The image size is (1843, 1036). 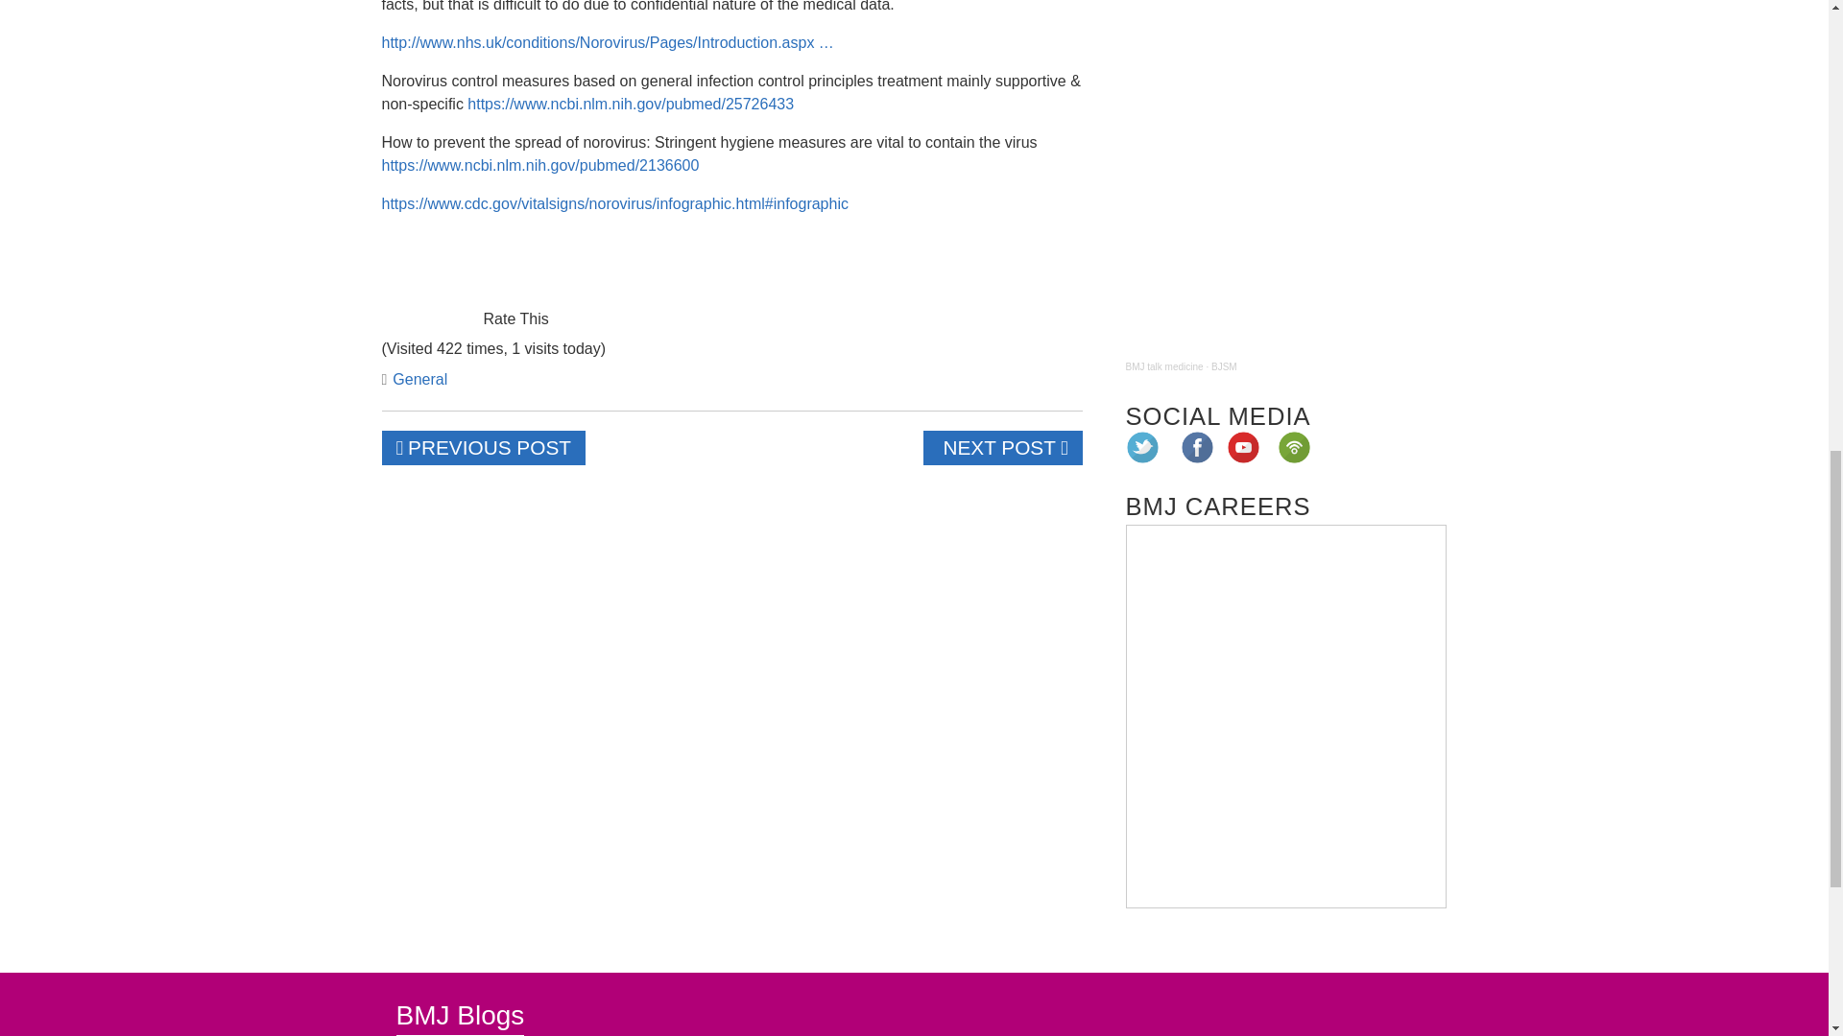 What do you see at coordinates (1223, 366) in the screenshot?
I see `BJSM` at bounding box center [1223, 366].